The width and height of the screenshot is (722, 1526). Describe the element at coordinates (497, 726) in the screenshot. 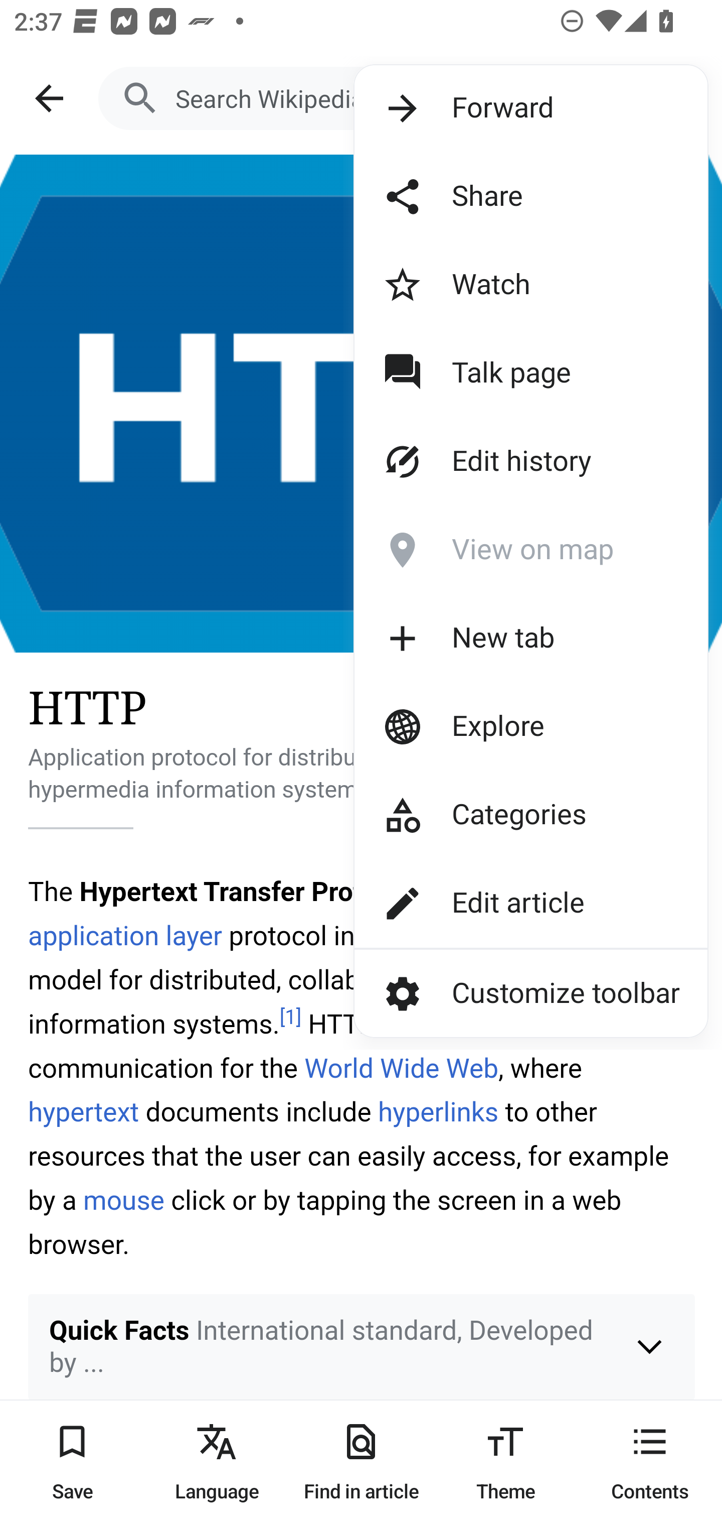

I see `Explore` at that location.